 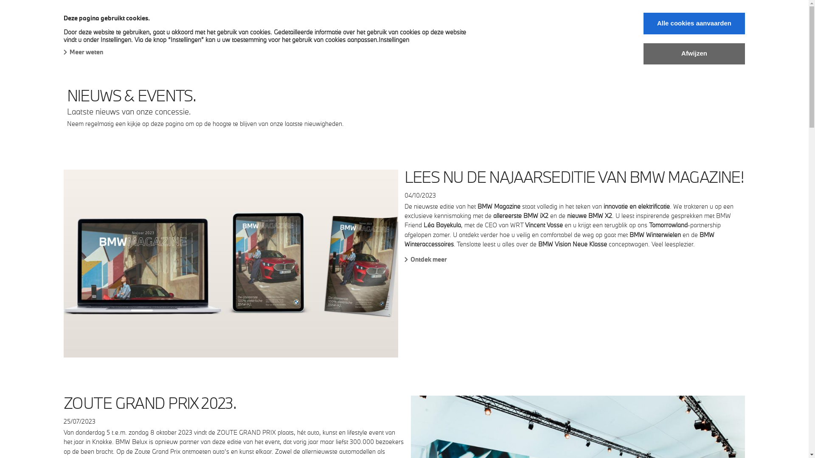 I want to click on Ontdek meer, so click(x=575, y=260).